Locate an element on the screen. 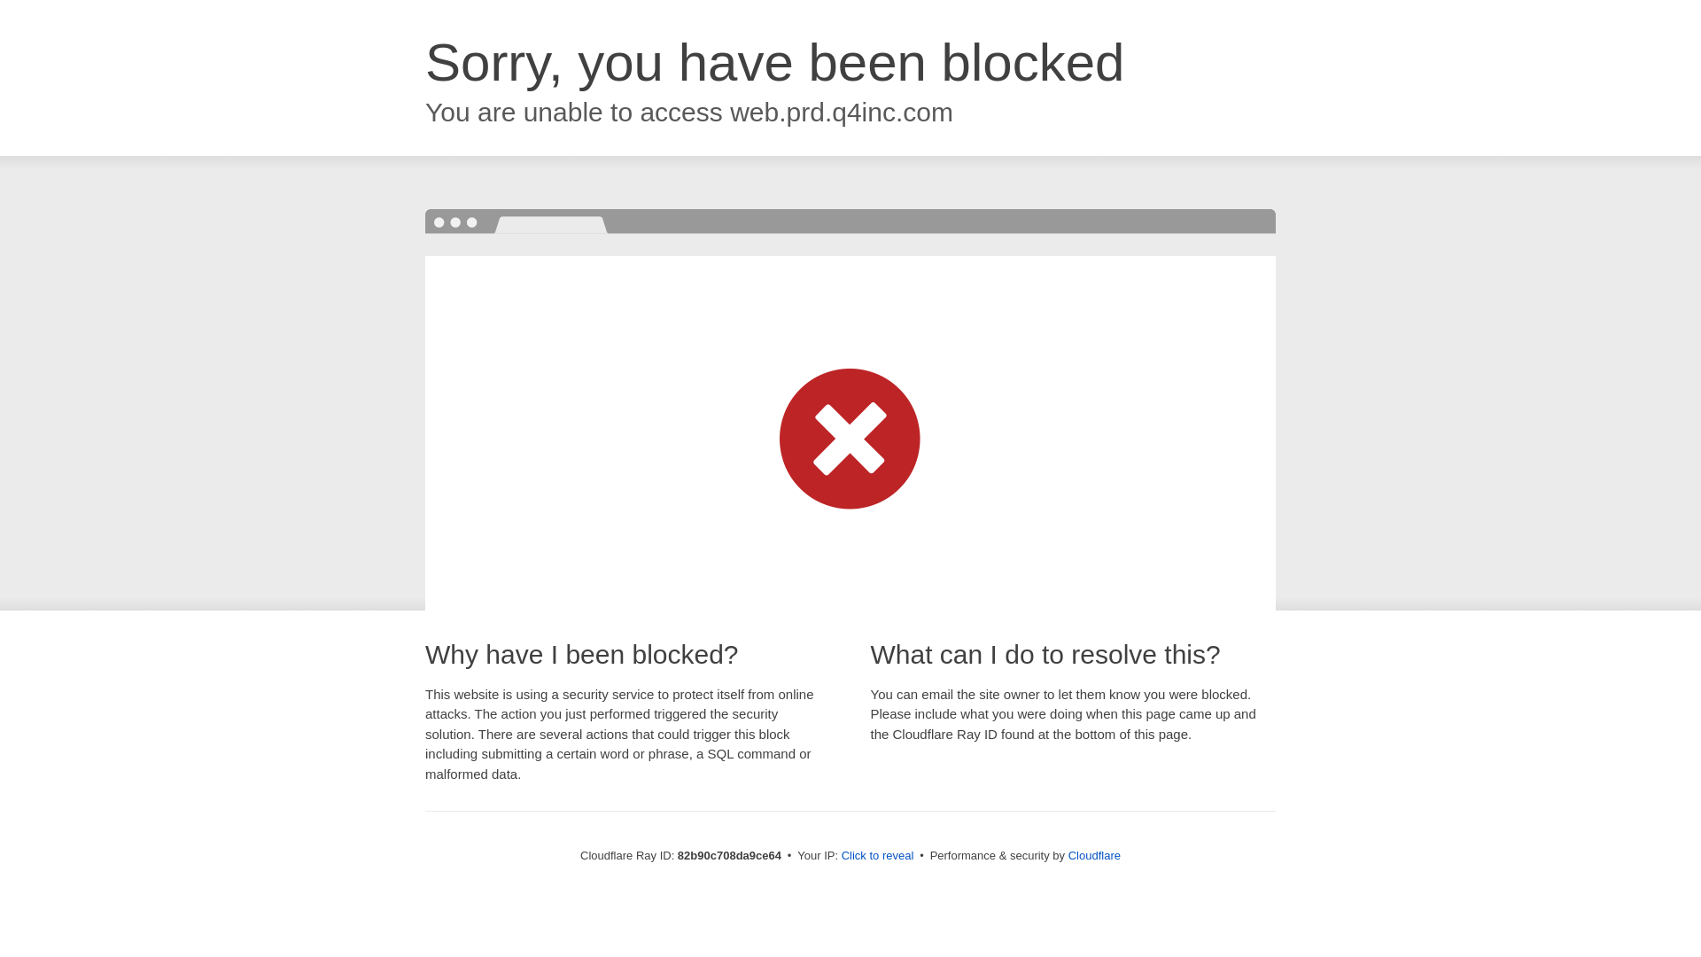  Click to reveal is located at coordinates (878, 856).